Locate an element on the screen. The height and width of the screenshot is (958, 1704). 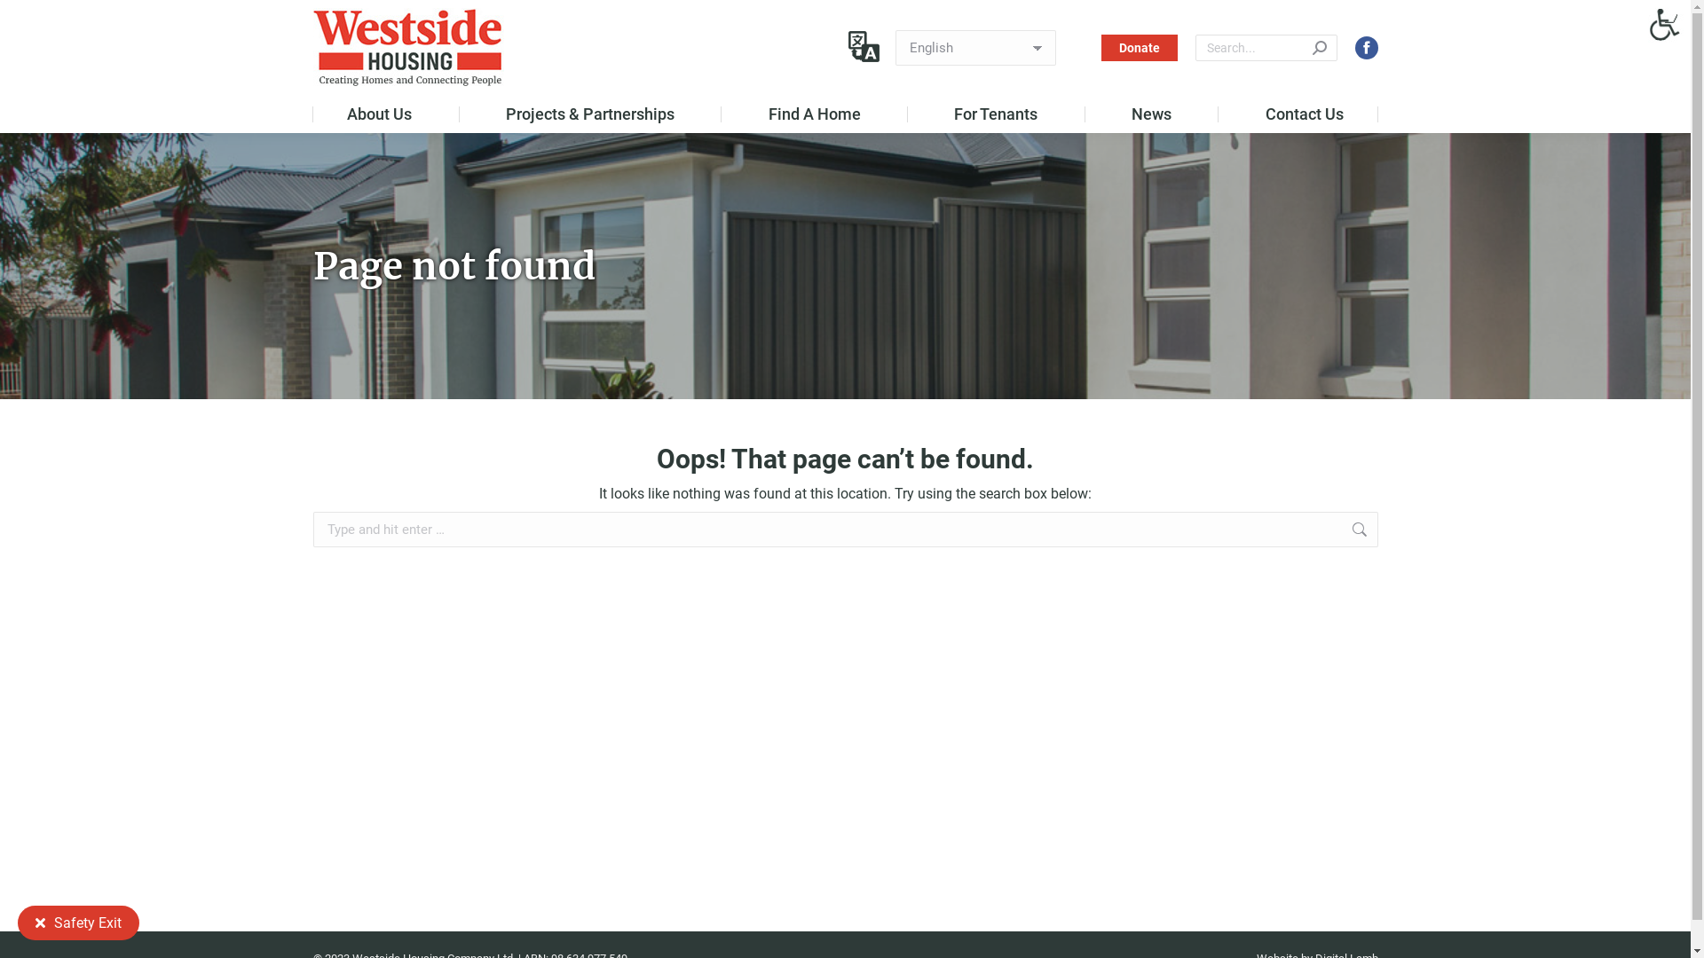
About Us is located at coordinates (380, 114).